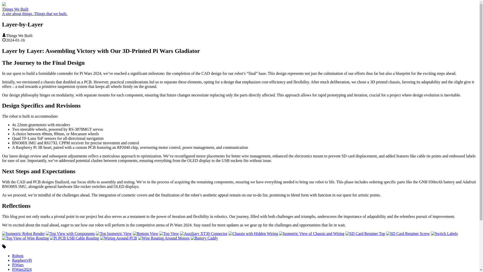  I want to click on Top view of the SD card retainer in the robot, so click(365, 234).